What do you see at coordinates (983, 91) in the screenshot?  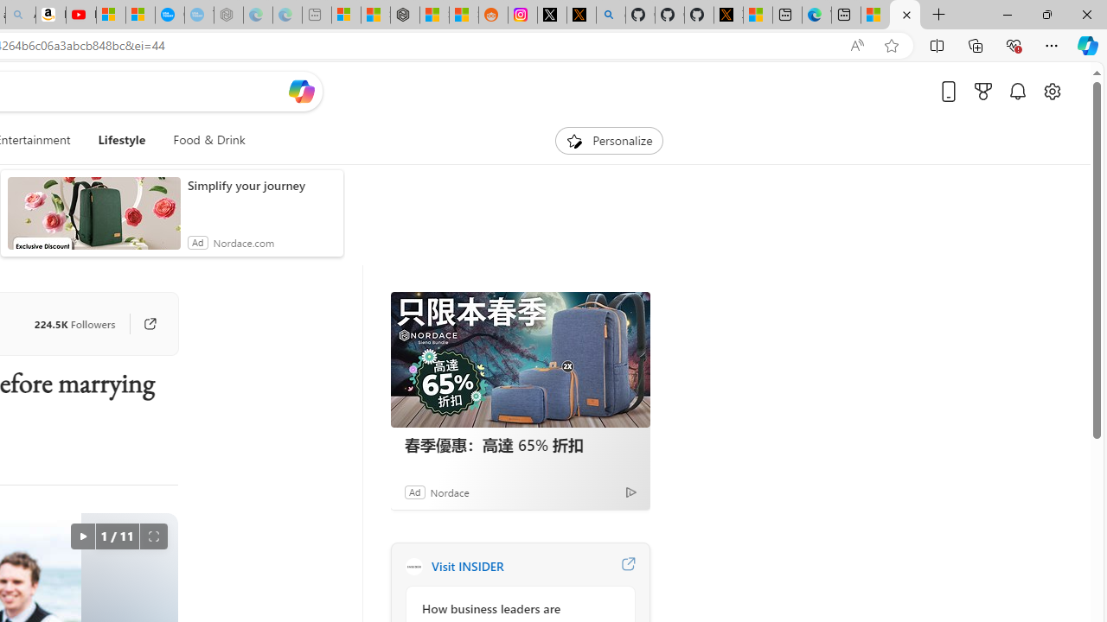 I see `Microsoft rewards` at bounding box center [983, 91].